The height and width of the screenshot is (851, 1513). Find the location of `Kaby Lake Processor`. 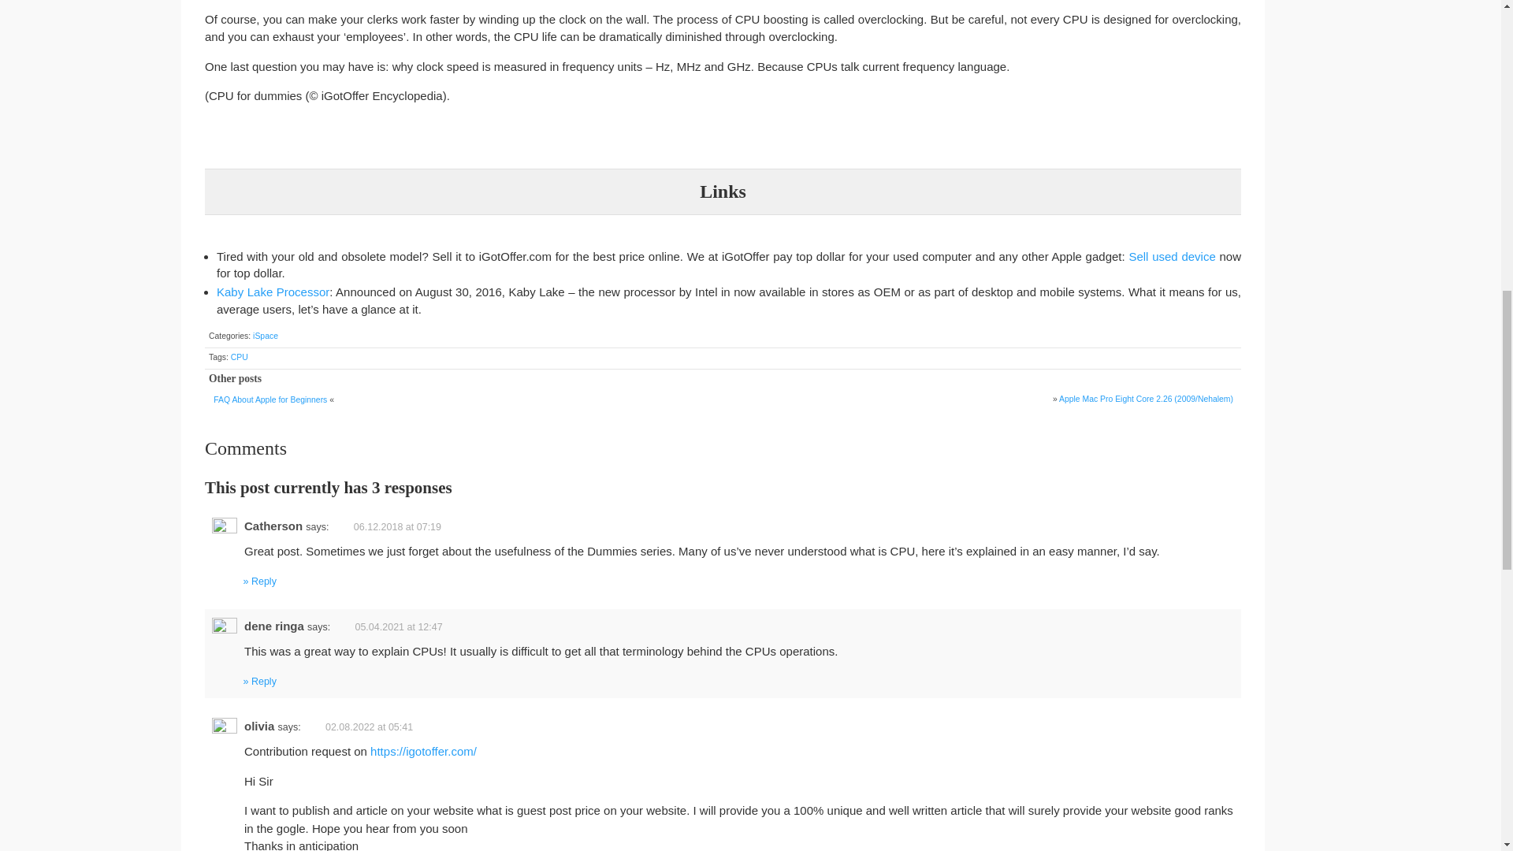

Kaby Lake Processor is located at coordinates (273, 292).